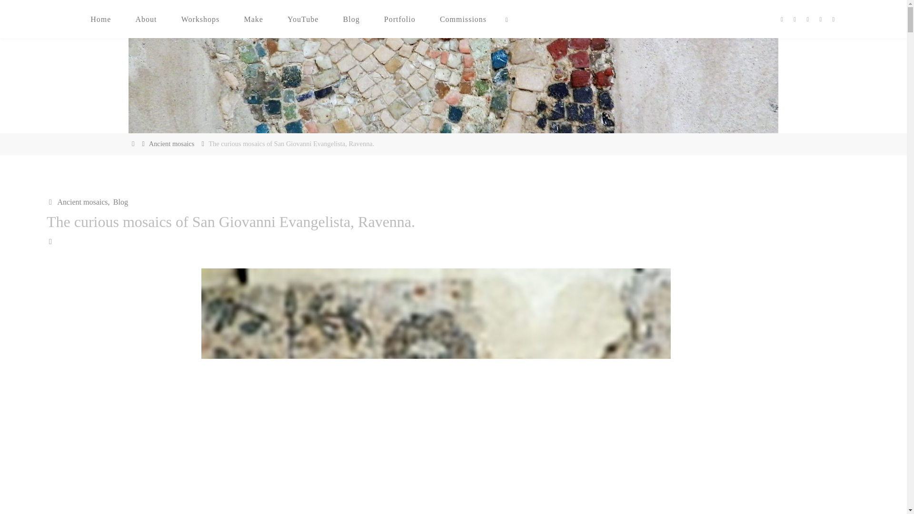  I want to click on Workshops, so click(200, 19).